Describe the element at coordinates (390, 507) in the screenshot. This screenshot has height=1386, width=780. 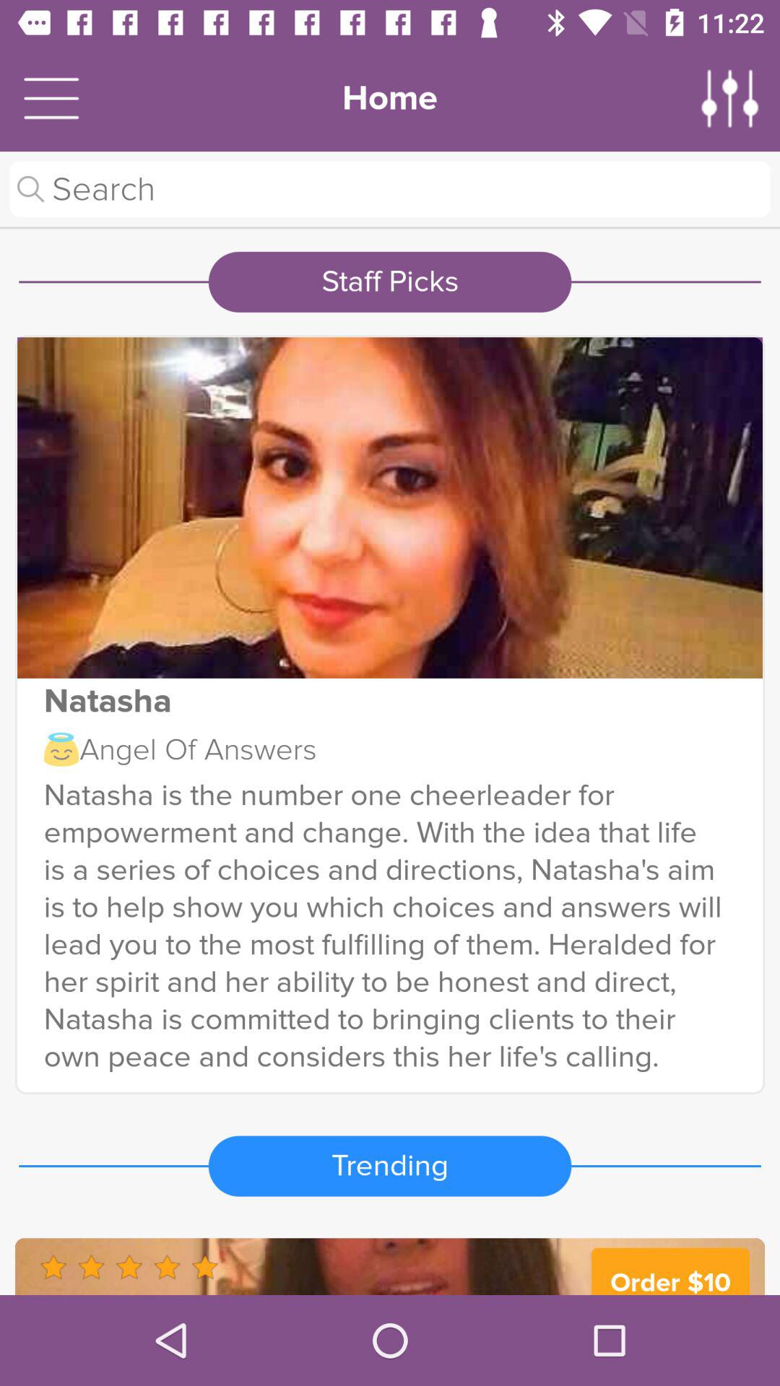
I see `image link` at that location.